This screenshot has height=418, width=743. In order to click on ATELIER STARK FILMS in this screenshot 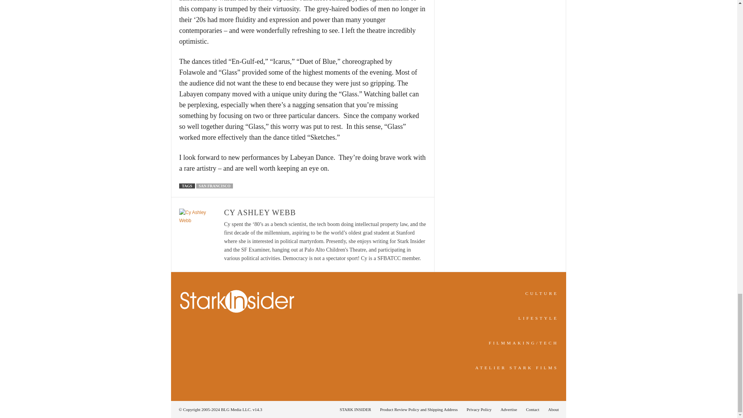, I will do `click(517, 367)`.